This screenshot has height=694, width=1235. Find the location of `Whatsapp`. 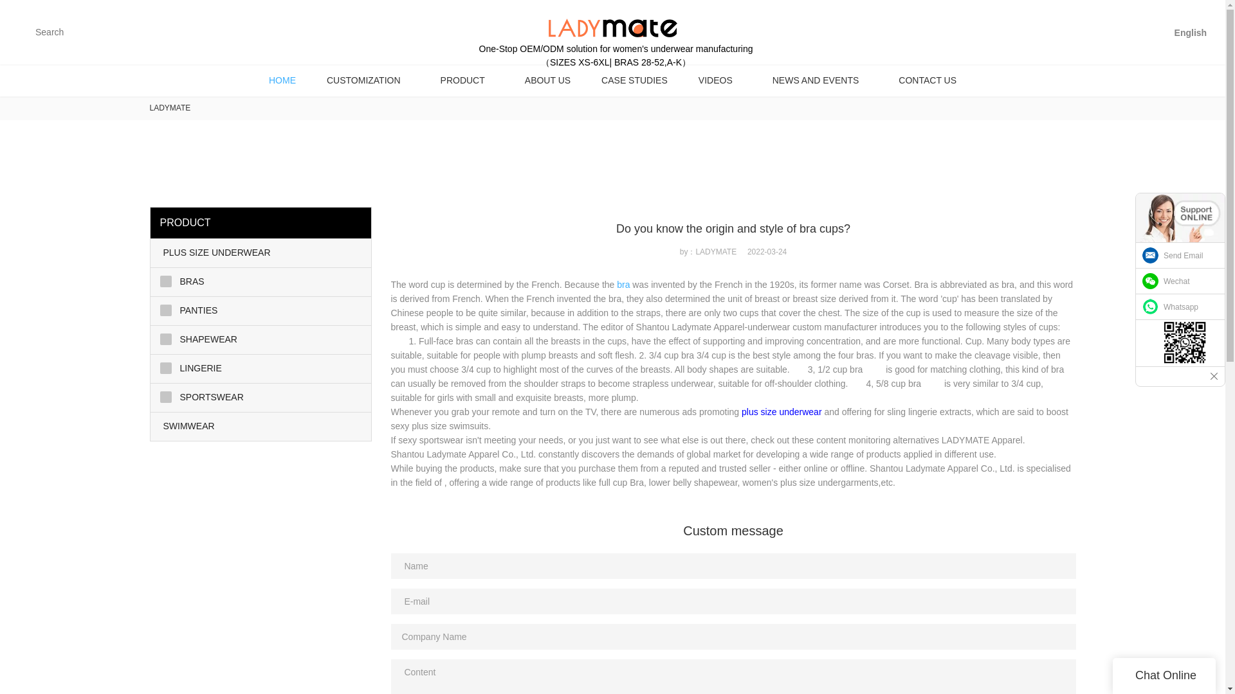

Whatsapp is located at coordinates (1180, 307).